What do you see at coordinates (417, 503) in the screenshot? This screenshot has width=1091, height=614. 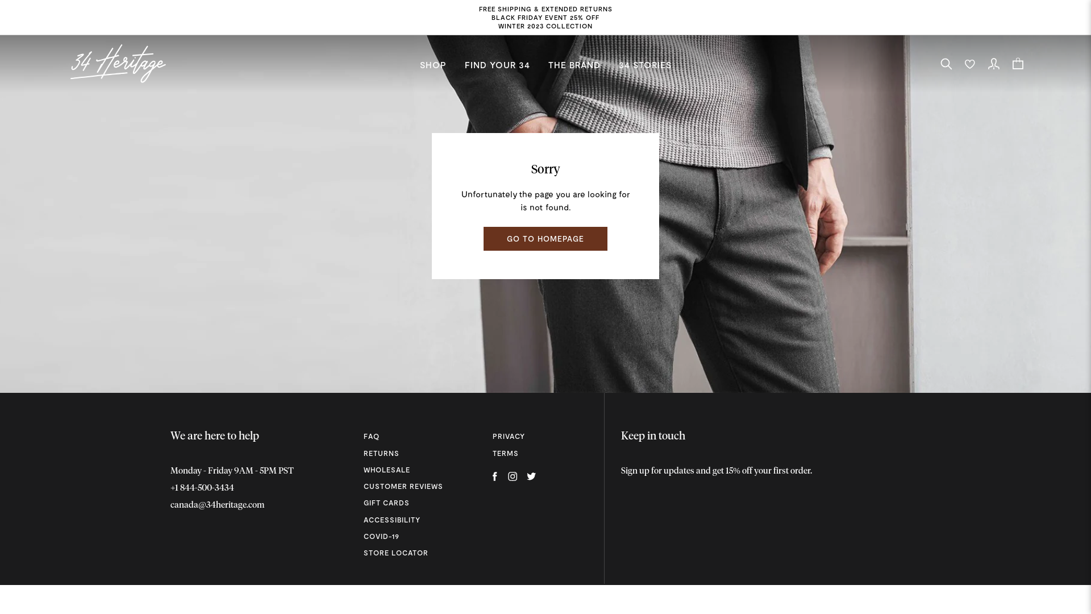 I see `GIFT CARDS` at bounding box center [417, 503].